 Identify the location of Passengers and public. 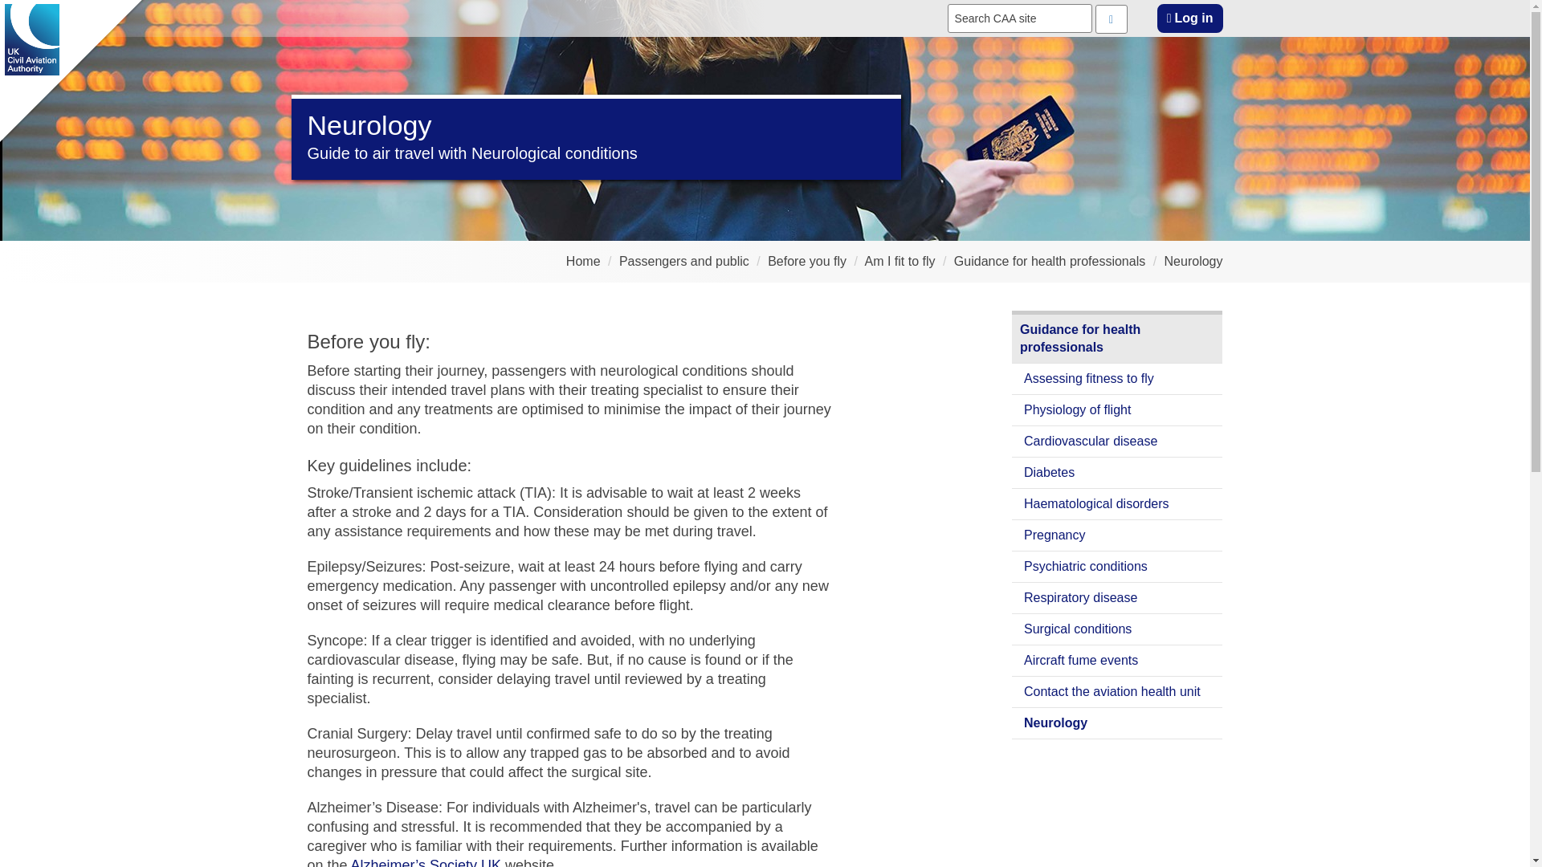
(684, 261).